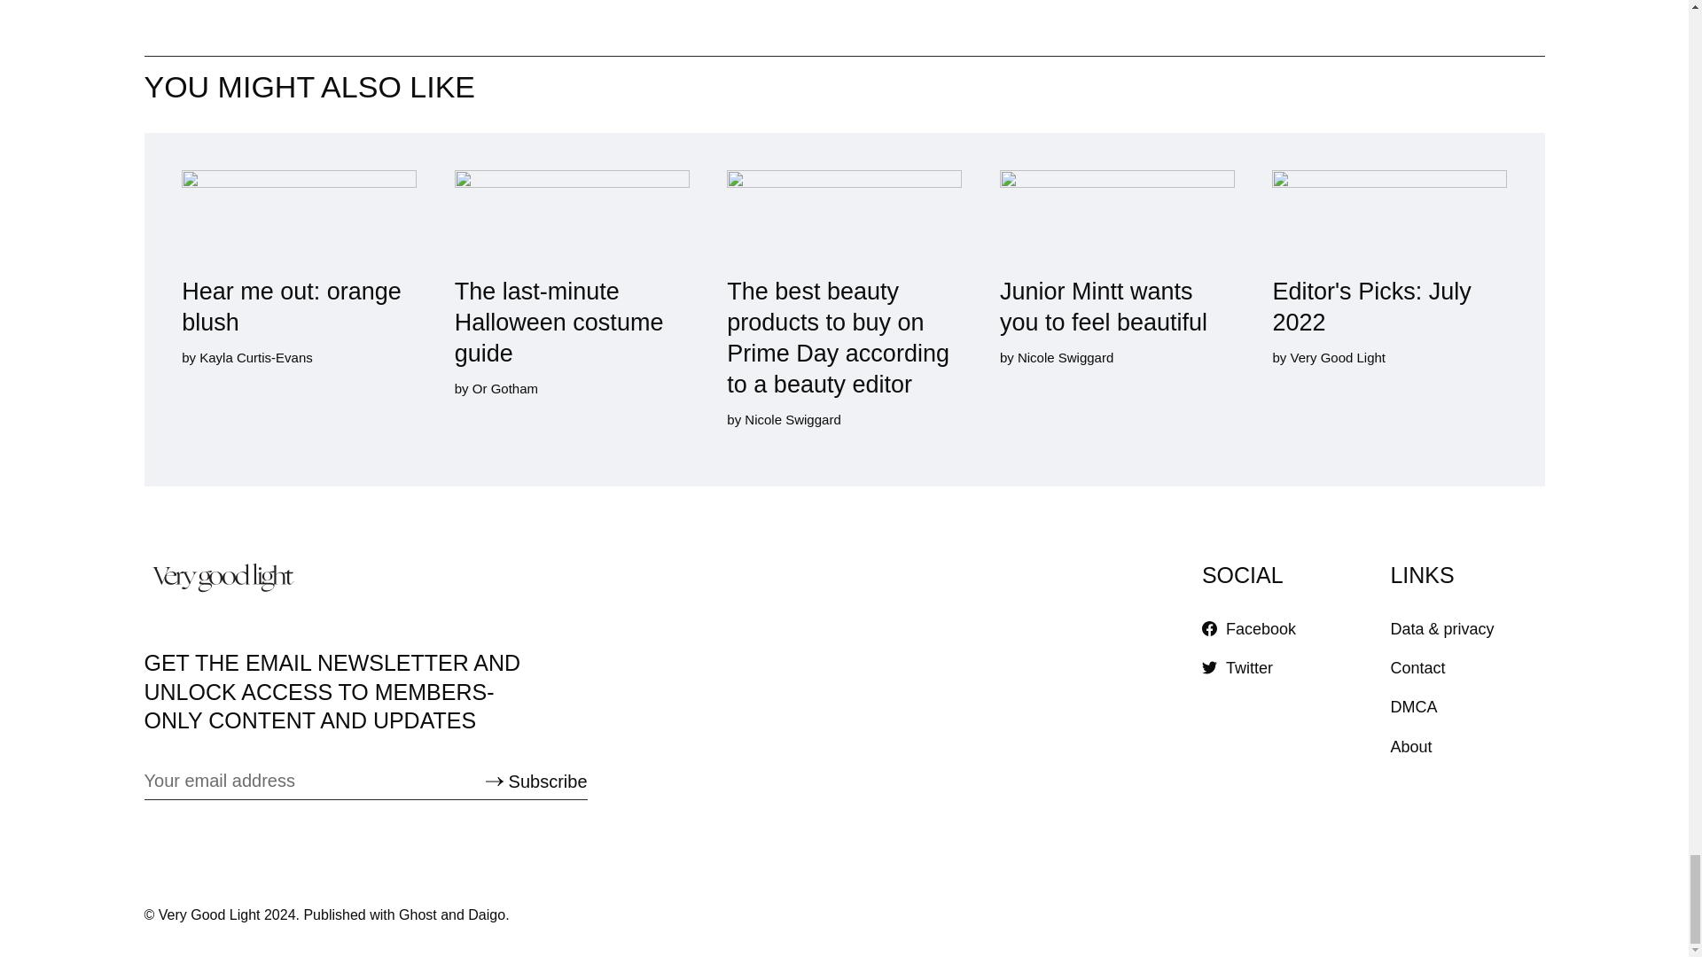 Image resolution: width=1702 pixels, height=957 pixels. I want to click on Twitter, so click(1237, 668).